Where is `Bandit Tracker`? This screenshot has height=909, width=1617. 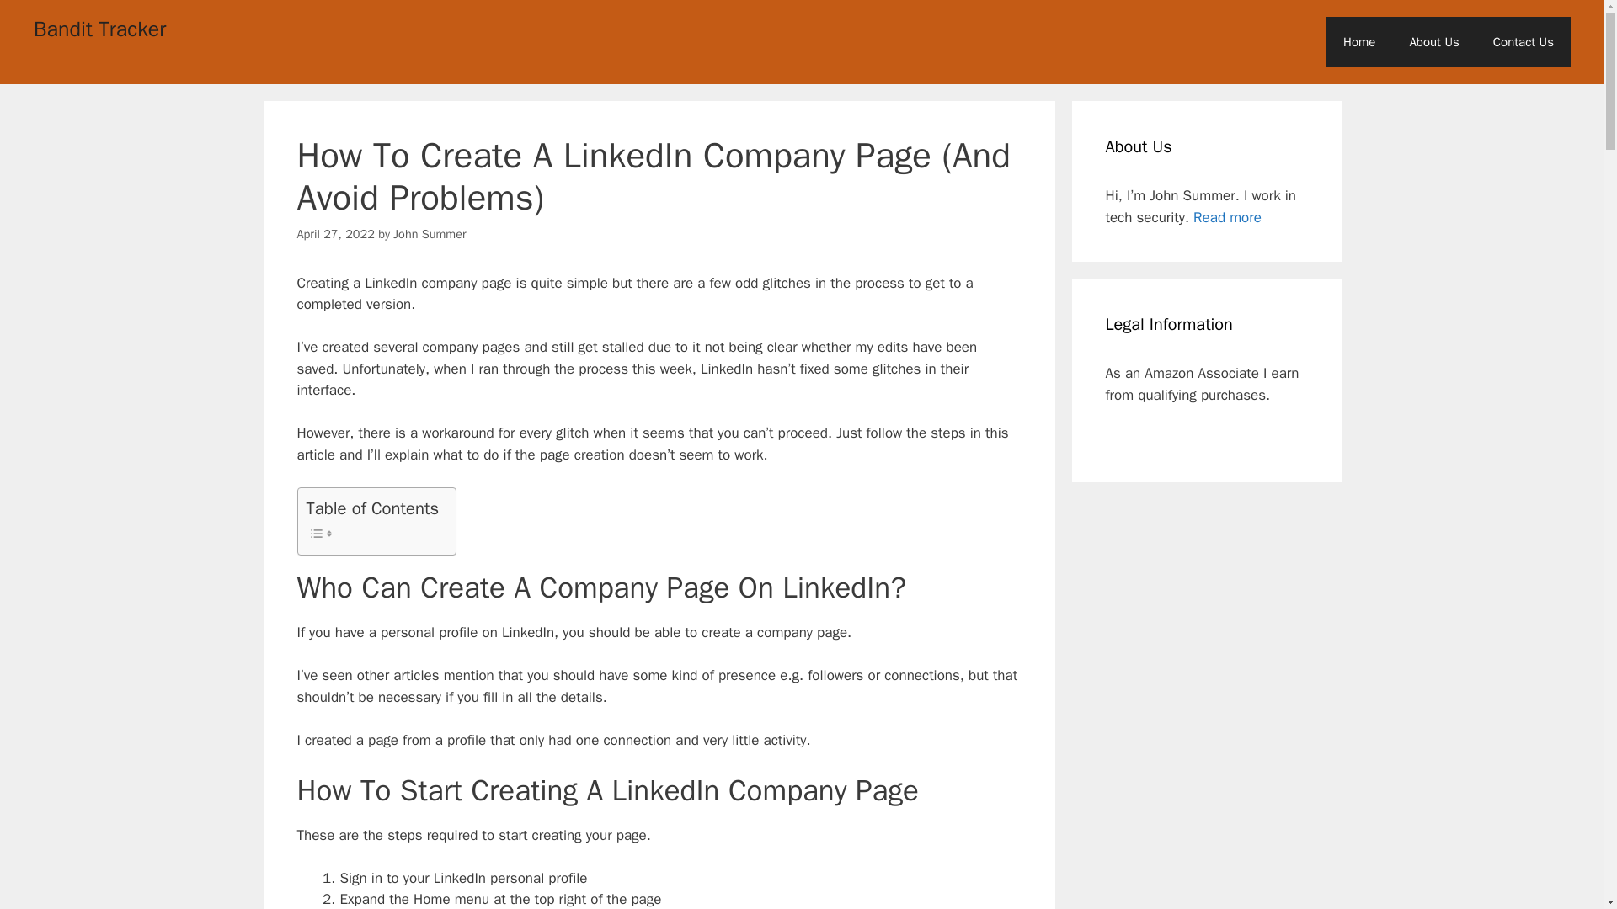 Bandit Tracker is located at coordinates (99, 29).